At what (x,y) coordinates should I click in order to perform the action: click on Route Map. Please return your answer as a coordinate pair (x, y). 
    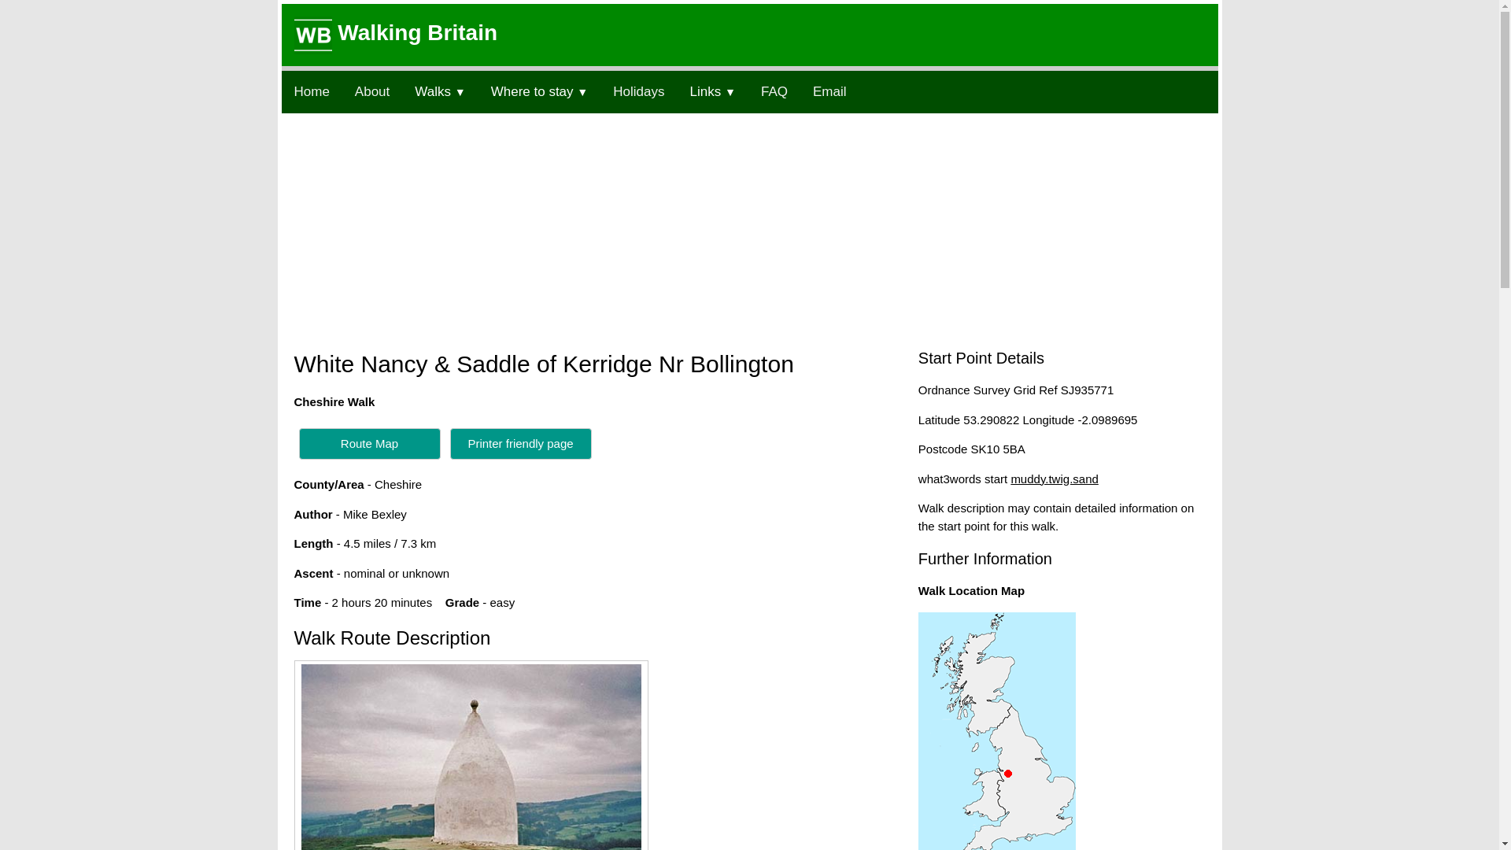
    Looking at the image, I should click on (370, 442).